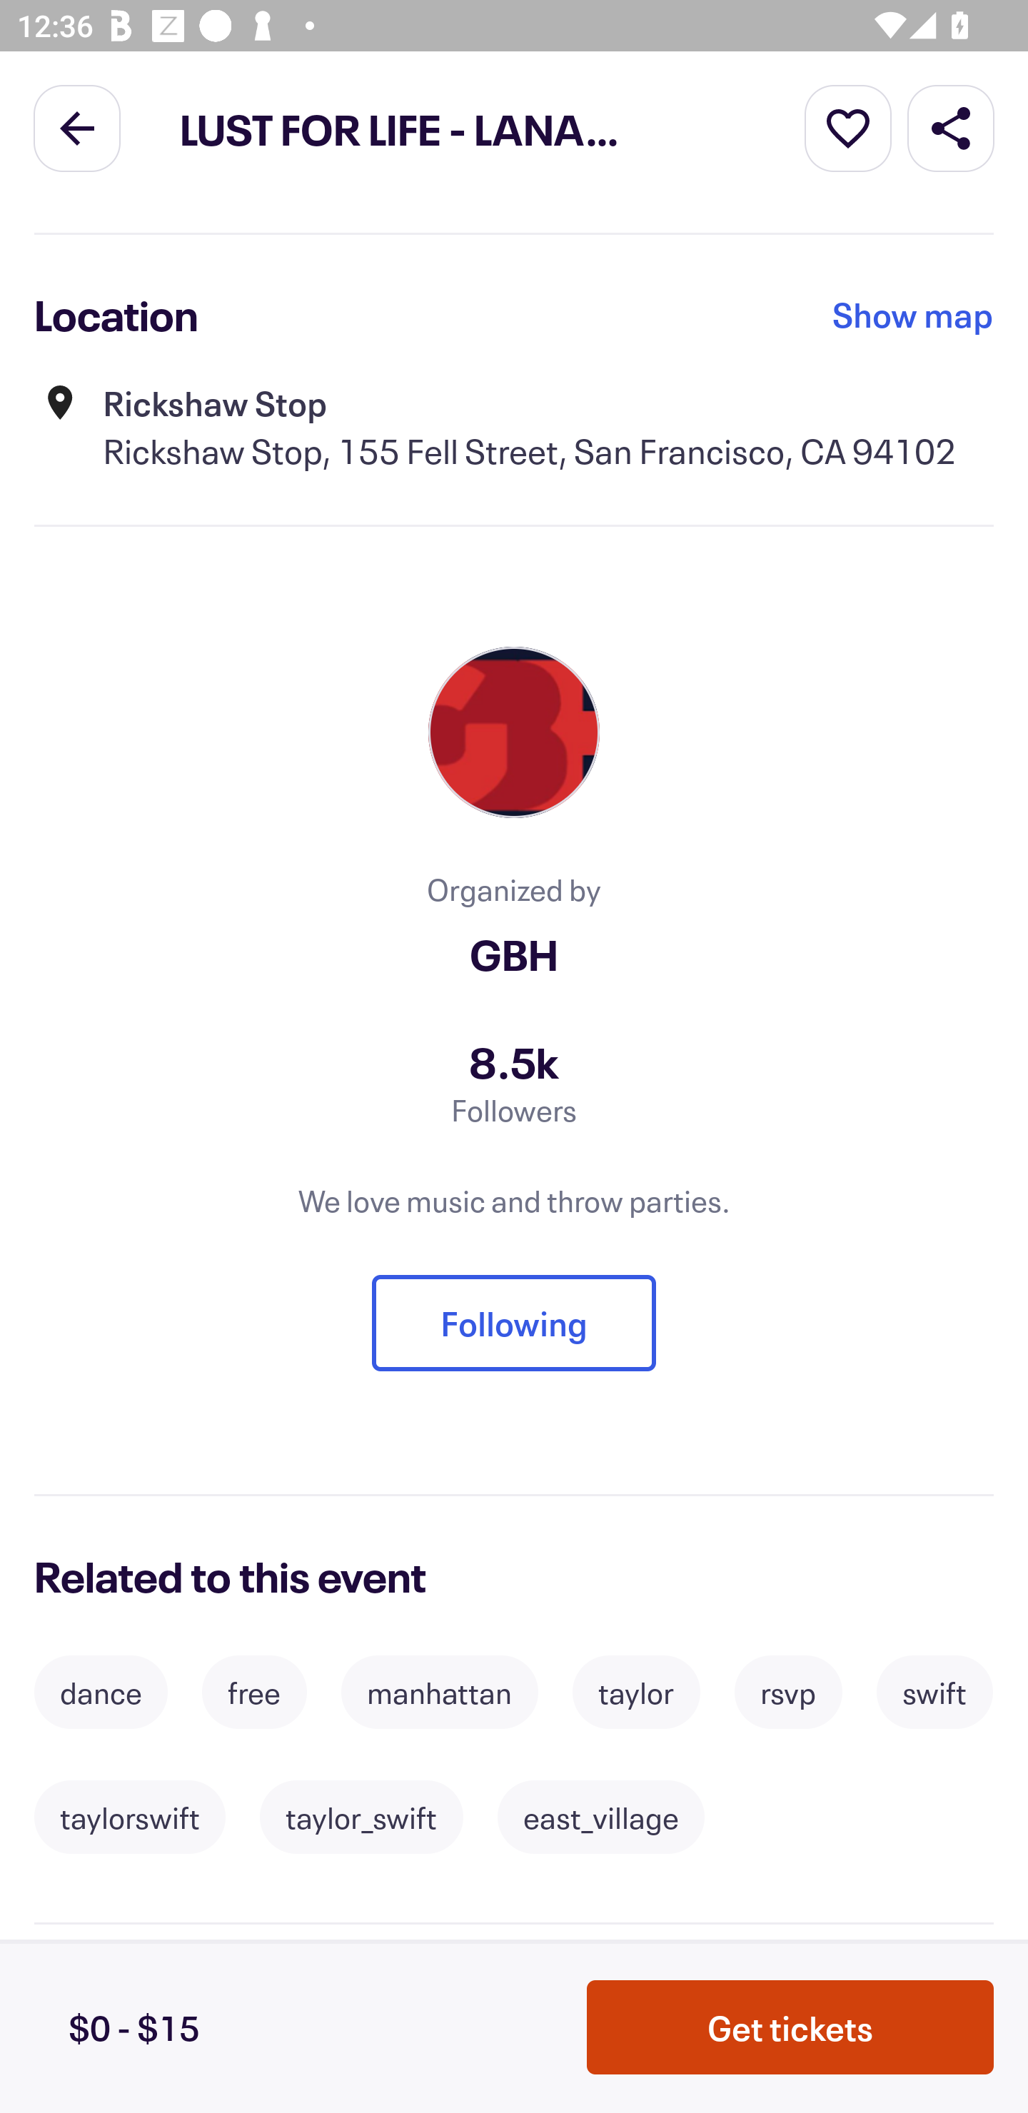 The width and height of the screenshot is (1028, 2113). Describe the element at coordinates (514, 954) in the screenshot. I see `GBH` at that location.